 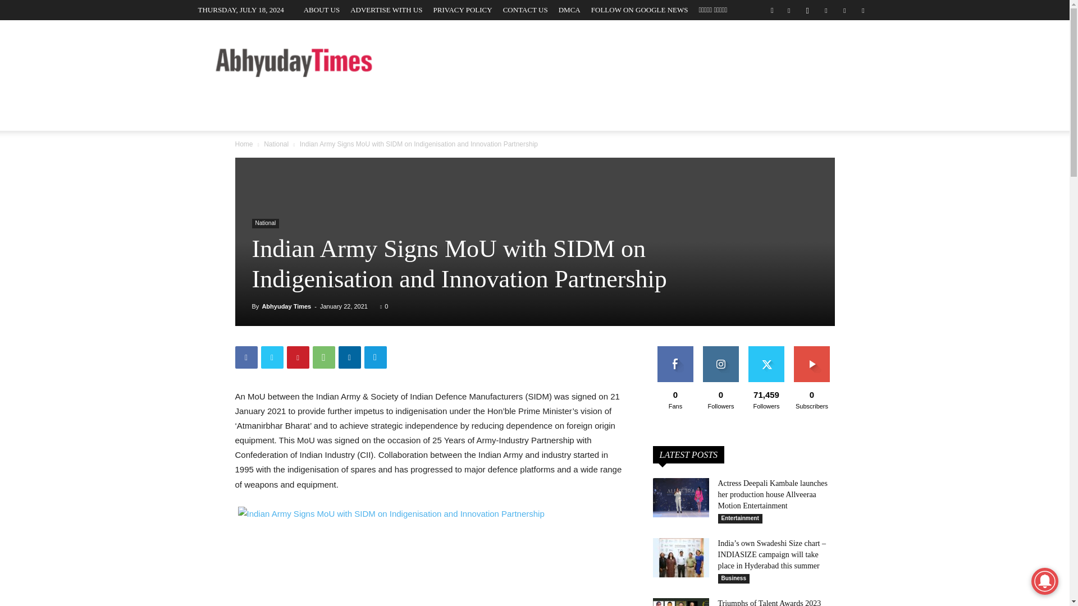 I want to click on ADVERTISE WITH US, so click(x=386, y=9).